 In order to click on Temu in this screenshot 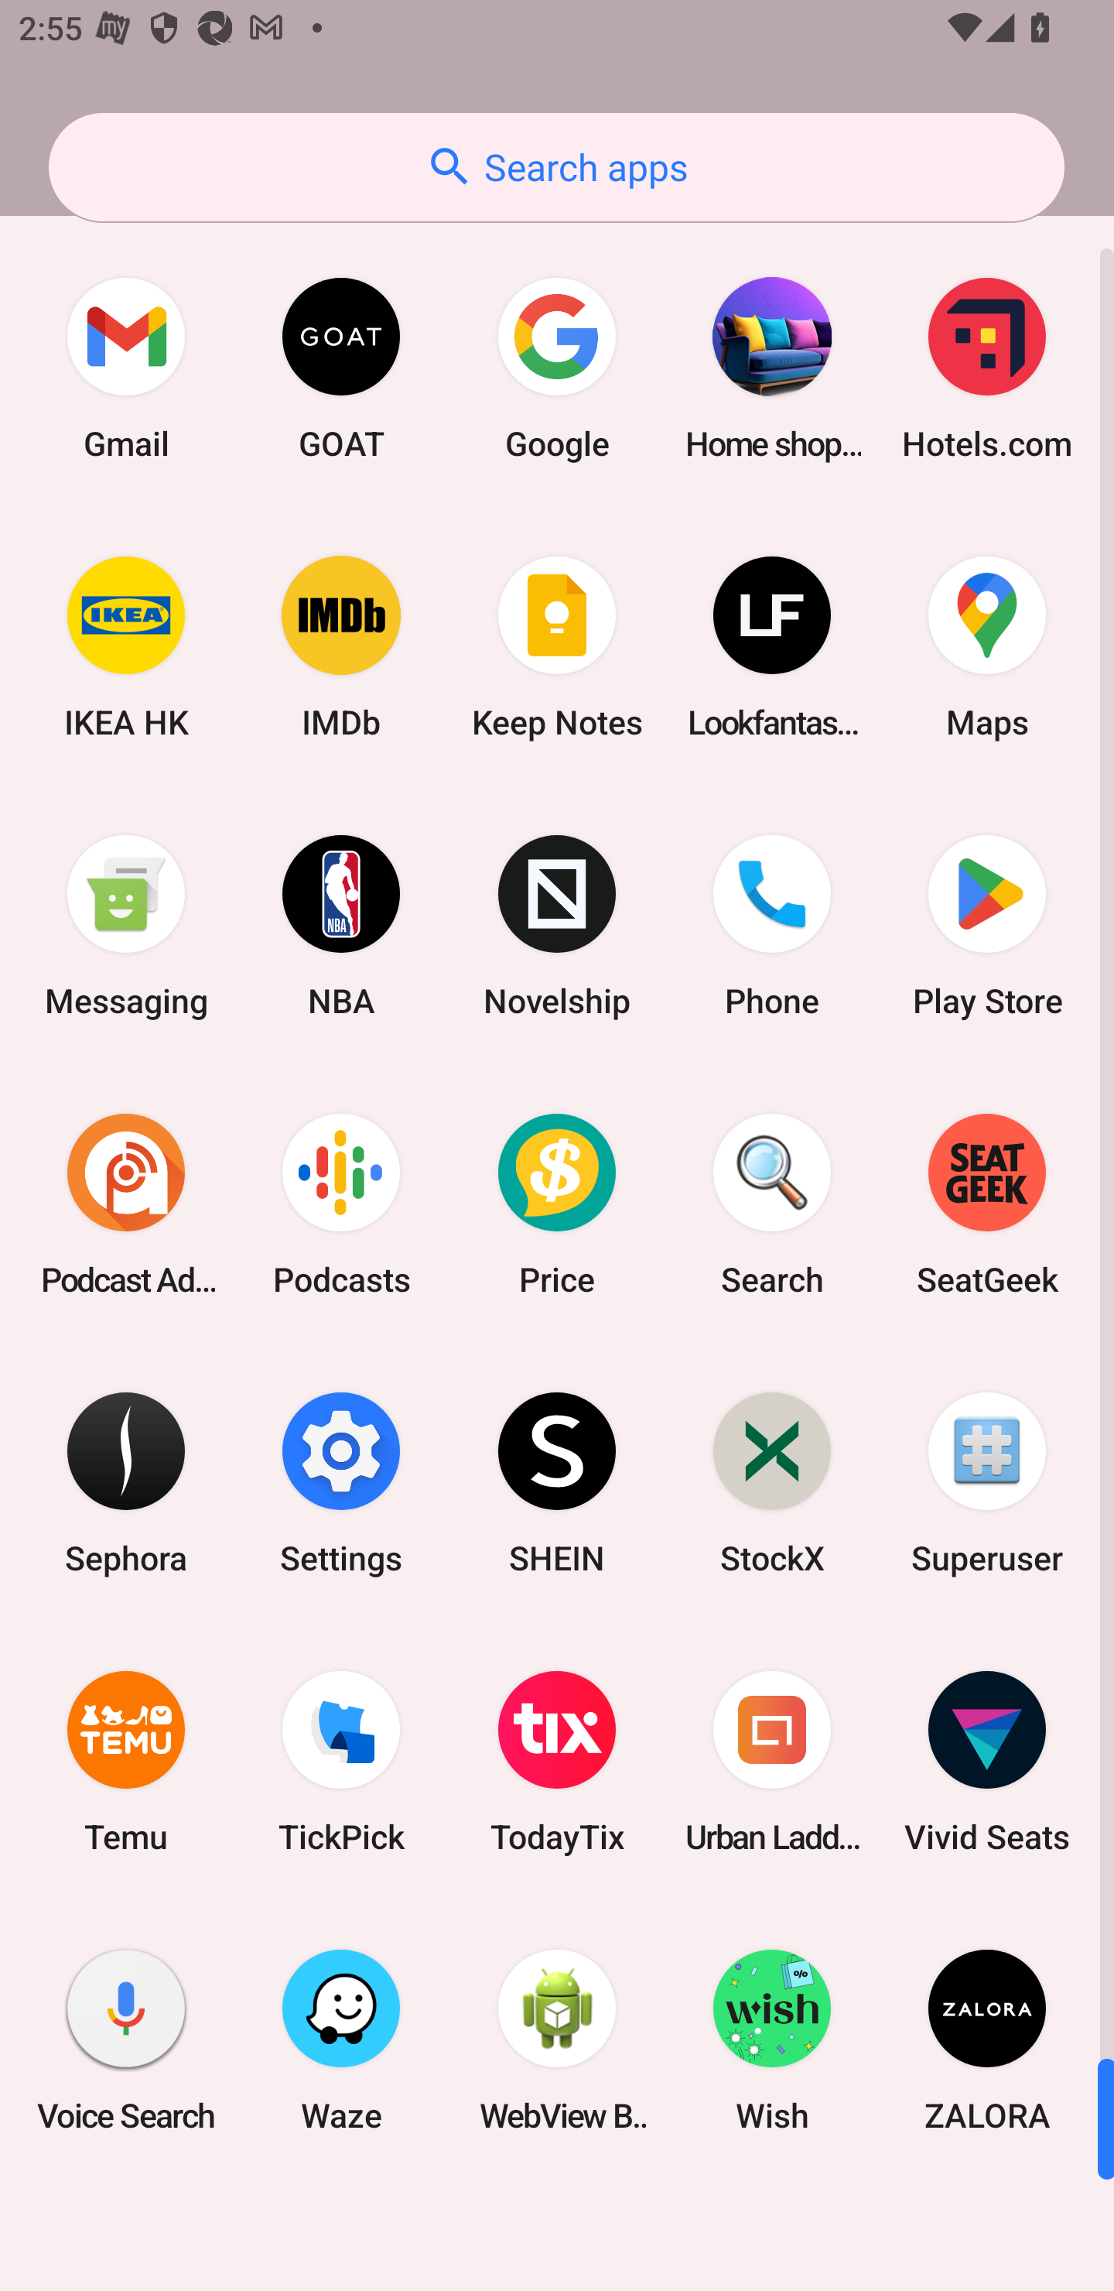, I will do `click(126, 1762)`.